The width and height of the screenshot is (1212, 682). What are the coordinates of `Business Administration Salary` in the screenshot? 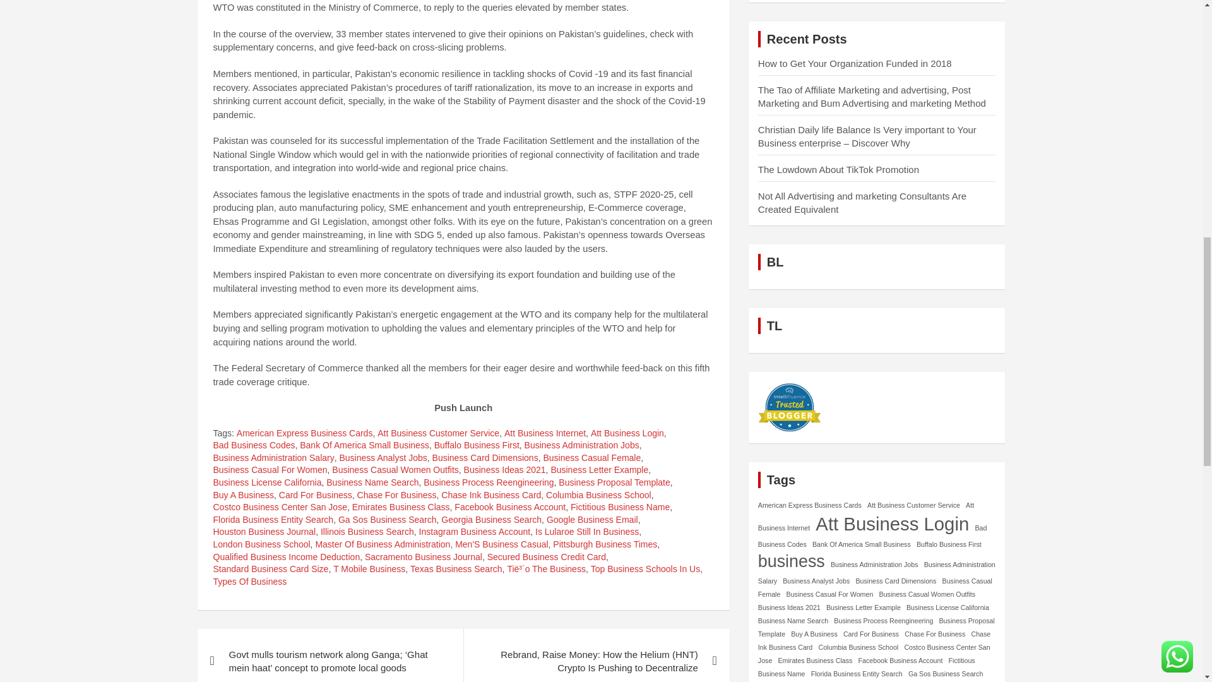 It's located at (273, 458).